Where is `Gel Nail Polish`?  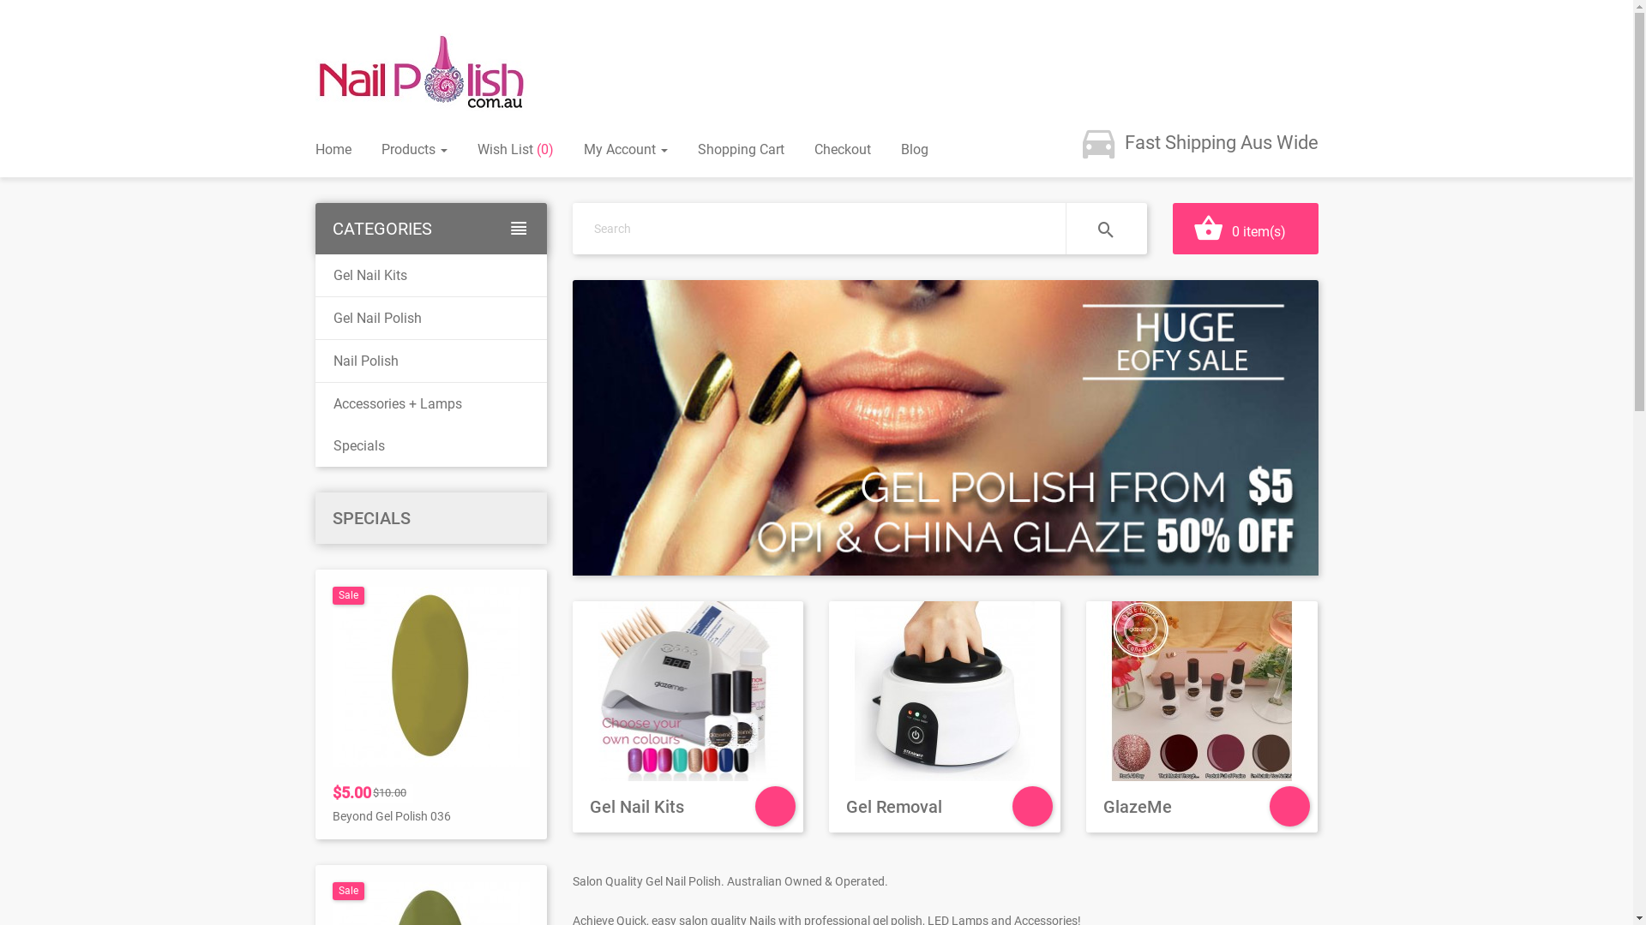 Gel Nail Polish is located at coordinates (431, 319).